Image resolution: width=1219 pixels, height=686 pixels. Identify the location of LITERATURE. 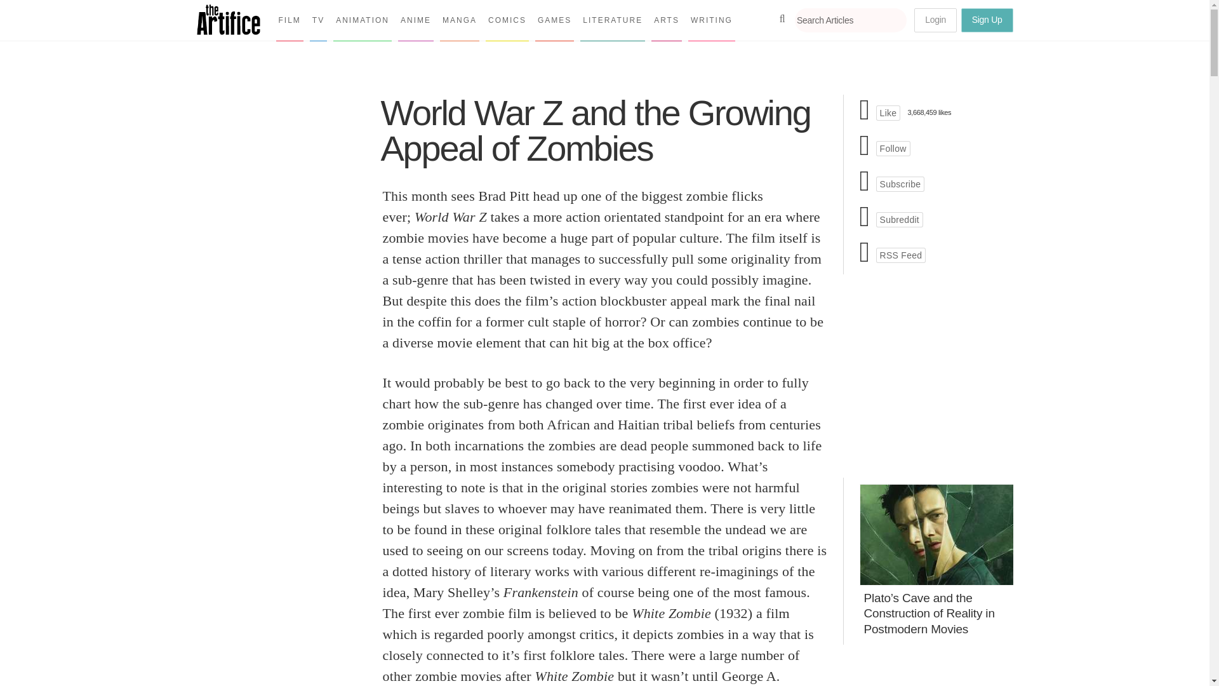
(612, 20).